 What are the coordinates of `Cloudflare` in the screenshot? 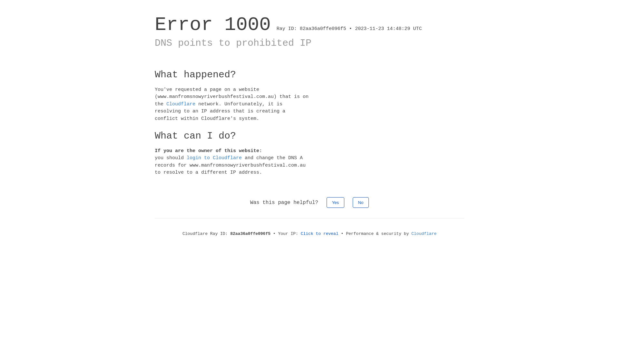 It's located at (181, 104).